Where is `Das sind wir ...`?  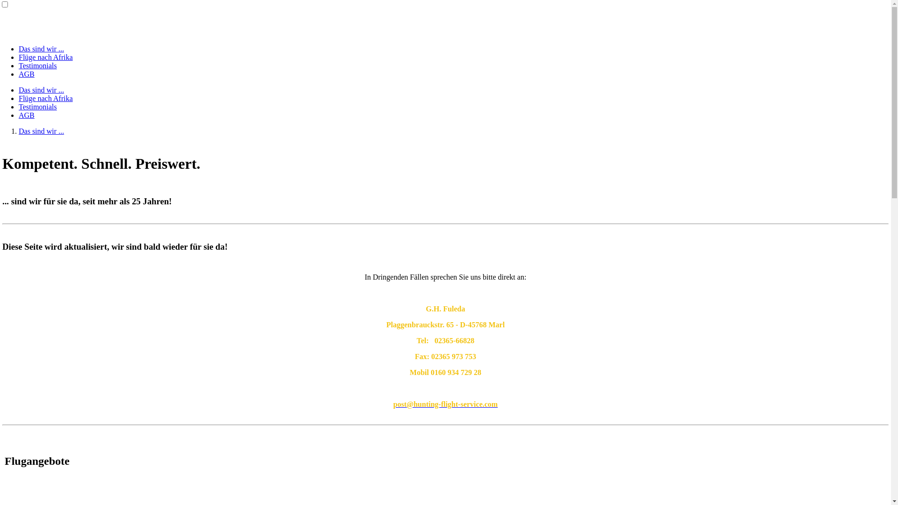
Das sind wir ... is located at coordinates (41, 49).